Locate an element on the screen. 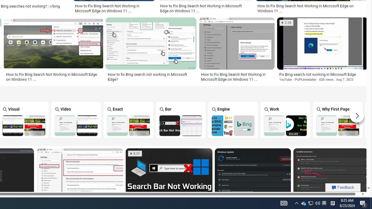 The image size is (372, 209). Image result for Bing Search Not Working is located at coordinates (330, 174).